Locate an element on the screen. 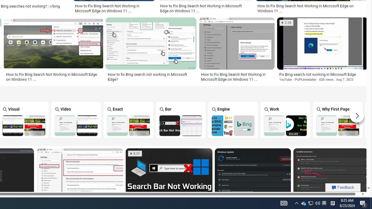 The image size is (372, 209). Image result for Bing Search Not Working is located at coordinates (330, 174).